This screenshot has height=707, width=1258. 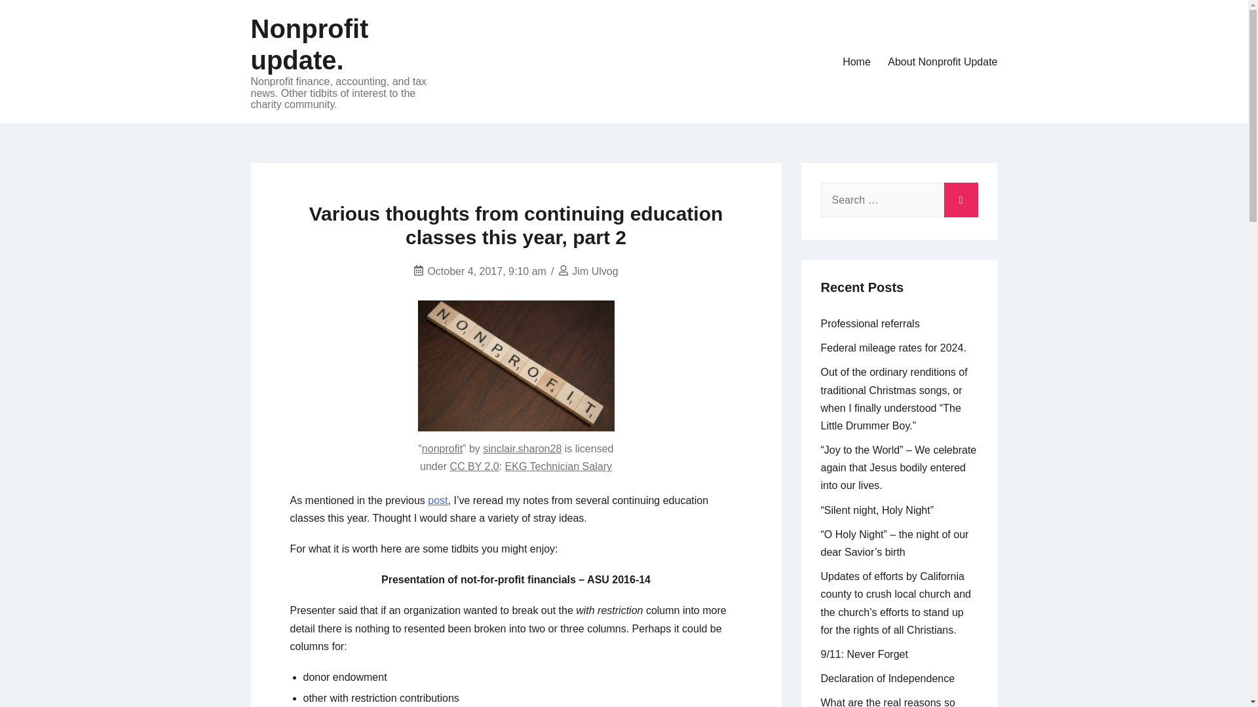 I want to click on post, so click(x=438, y=500).